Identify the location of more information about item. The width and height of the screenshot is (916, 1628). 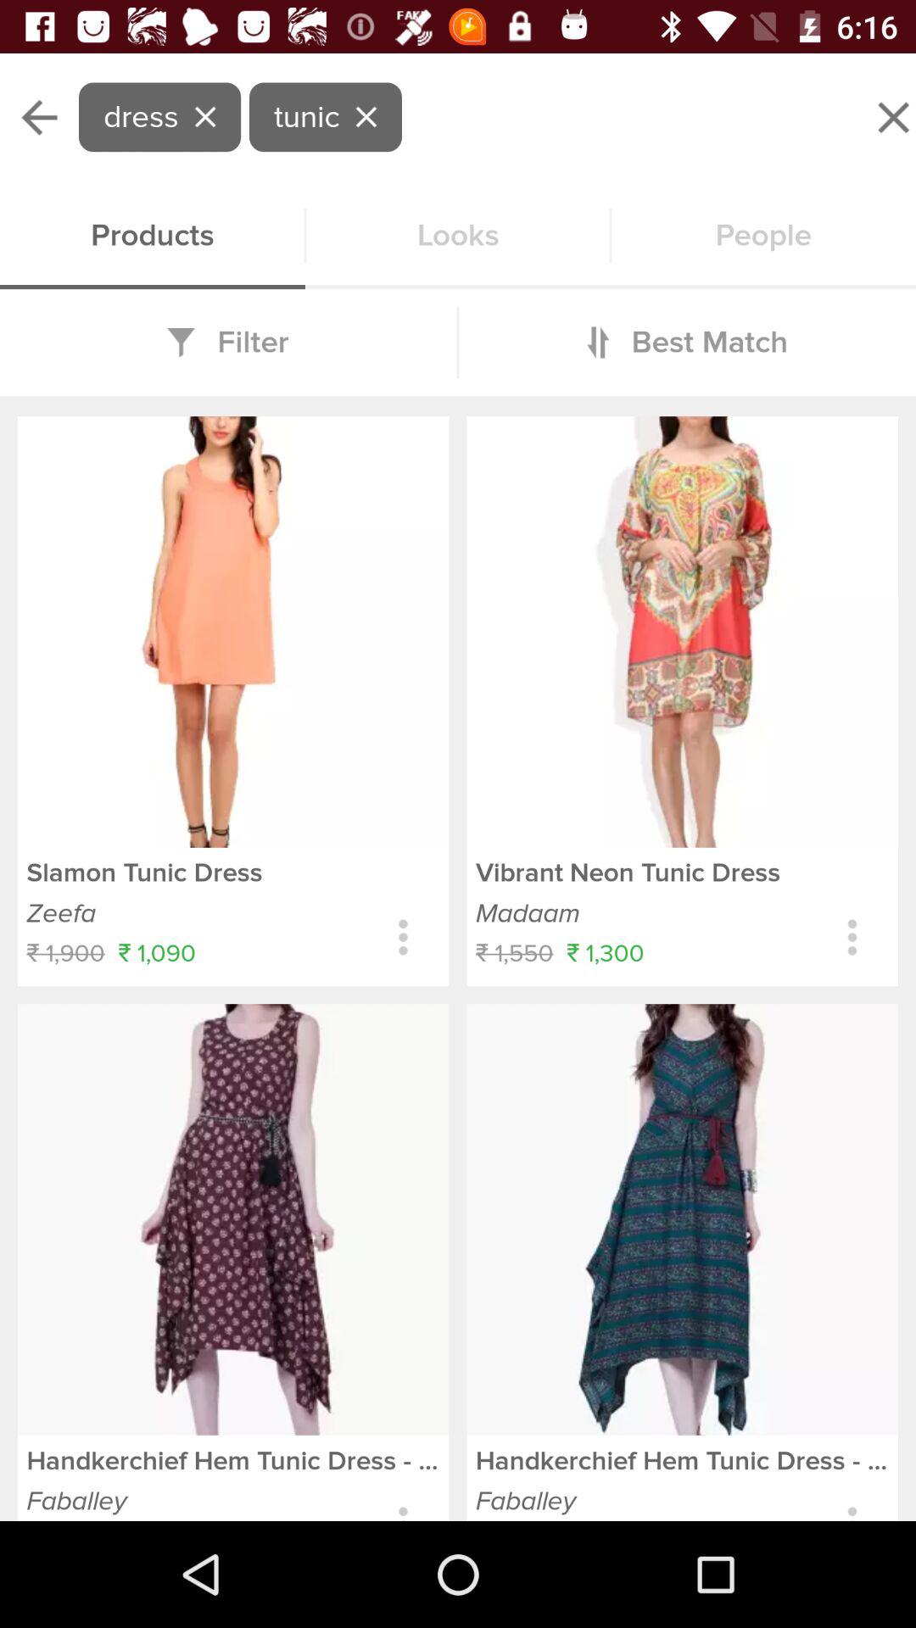
(852, 938).